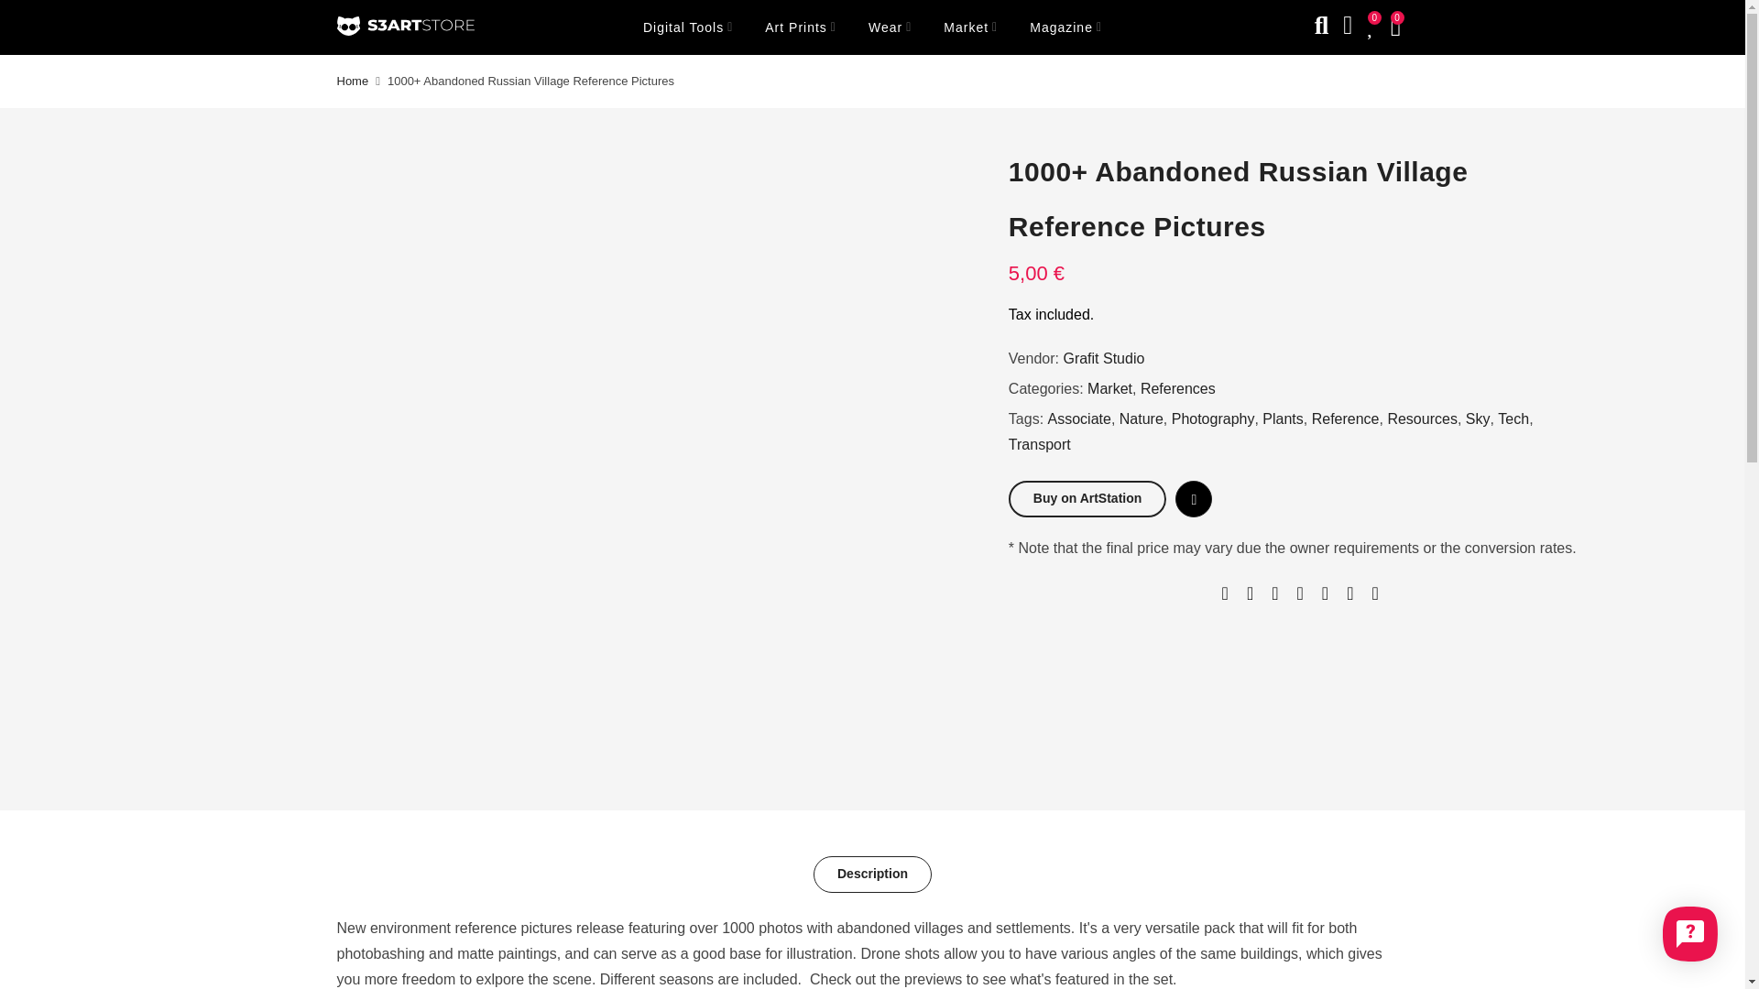 This screenshot has width=1759, height=989. What do you see at coordinates (889, 27) in the screenshot?
I see `Wear` at bounding box center [889, 27].